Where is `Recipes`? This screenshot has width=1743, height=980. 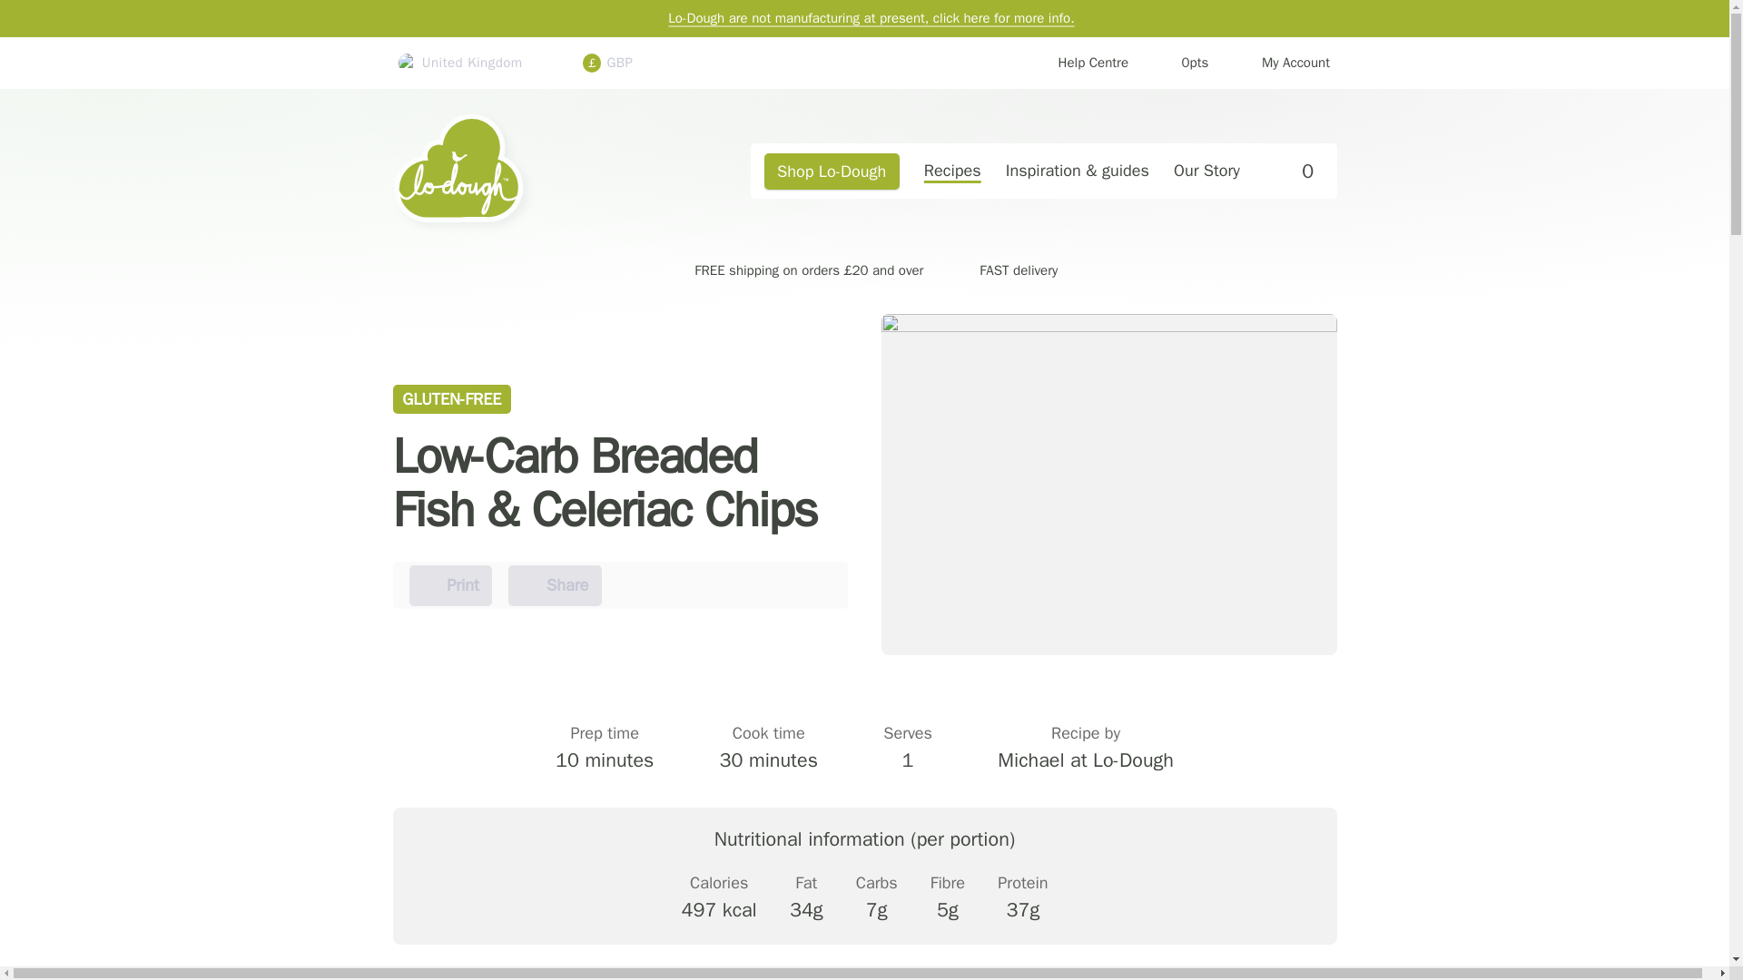
Recipes is located at coordinates (528, 171).